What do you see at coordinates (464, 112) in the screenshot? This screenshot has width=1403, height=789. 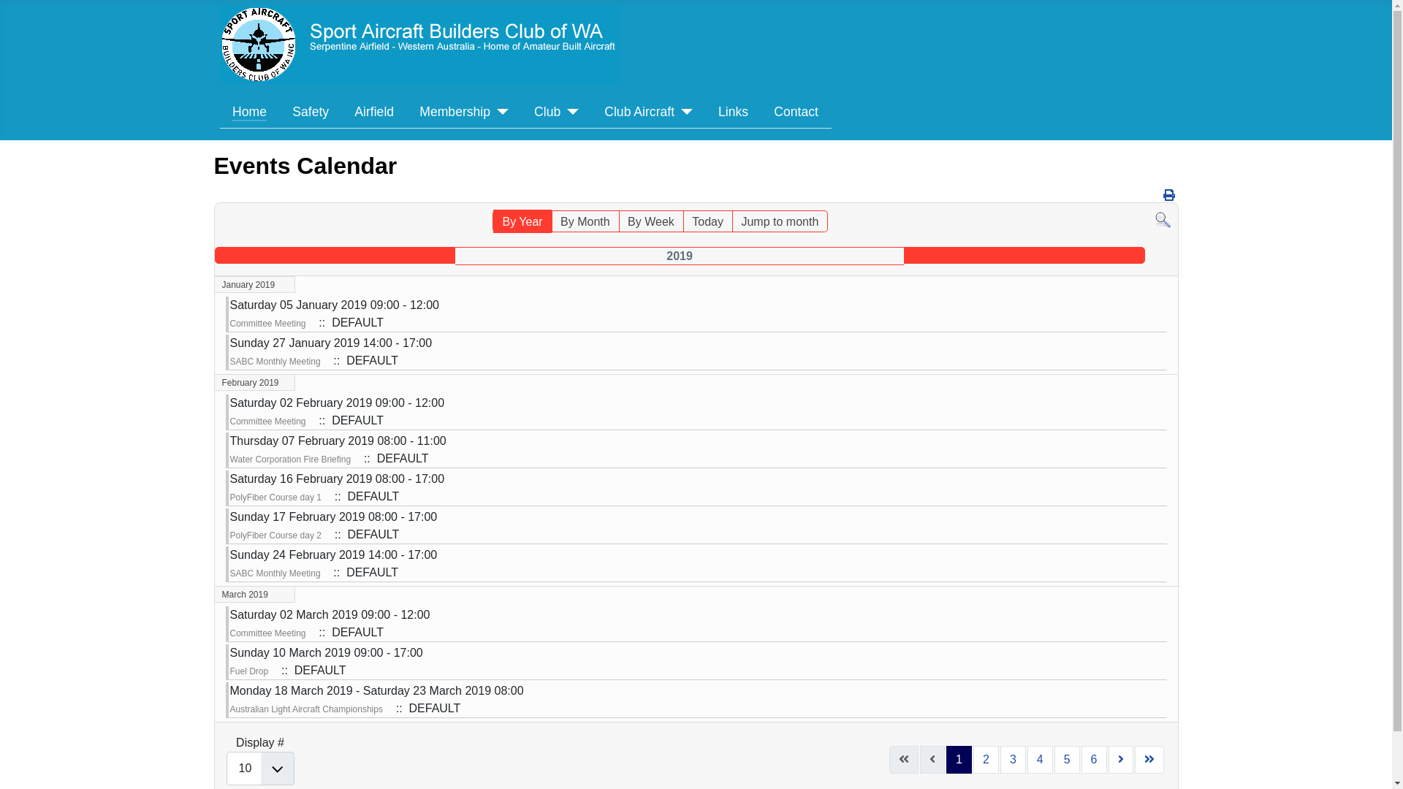 I see `Membership` at bounding box center [464, 112].